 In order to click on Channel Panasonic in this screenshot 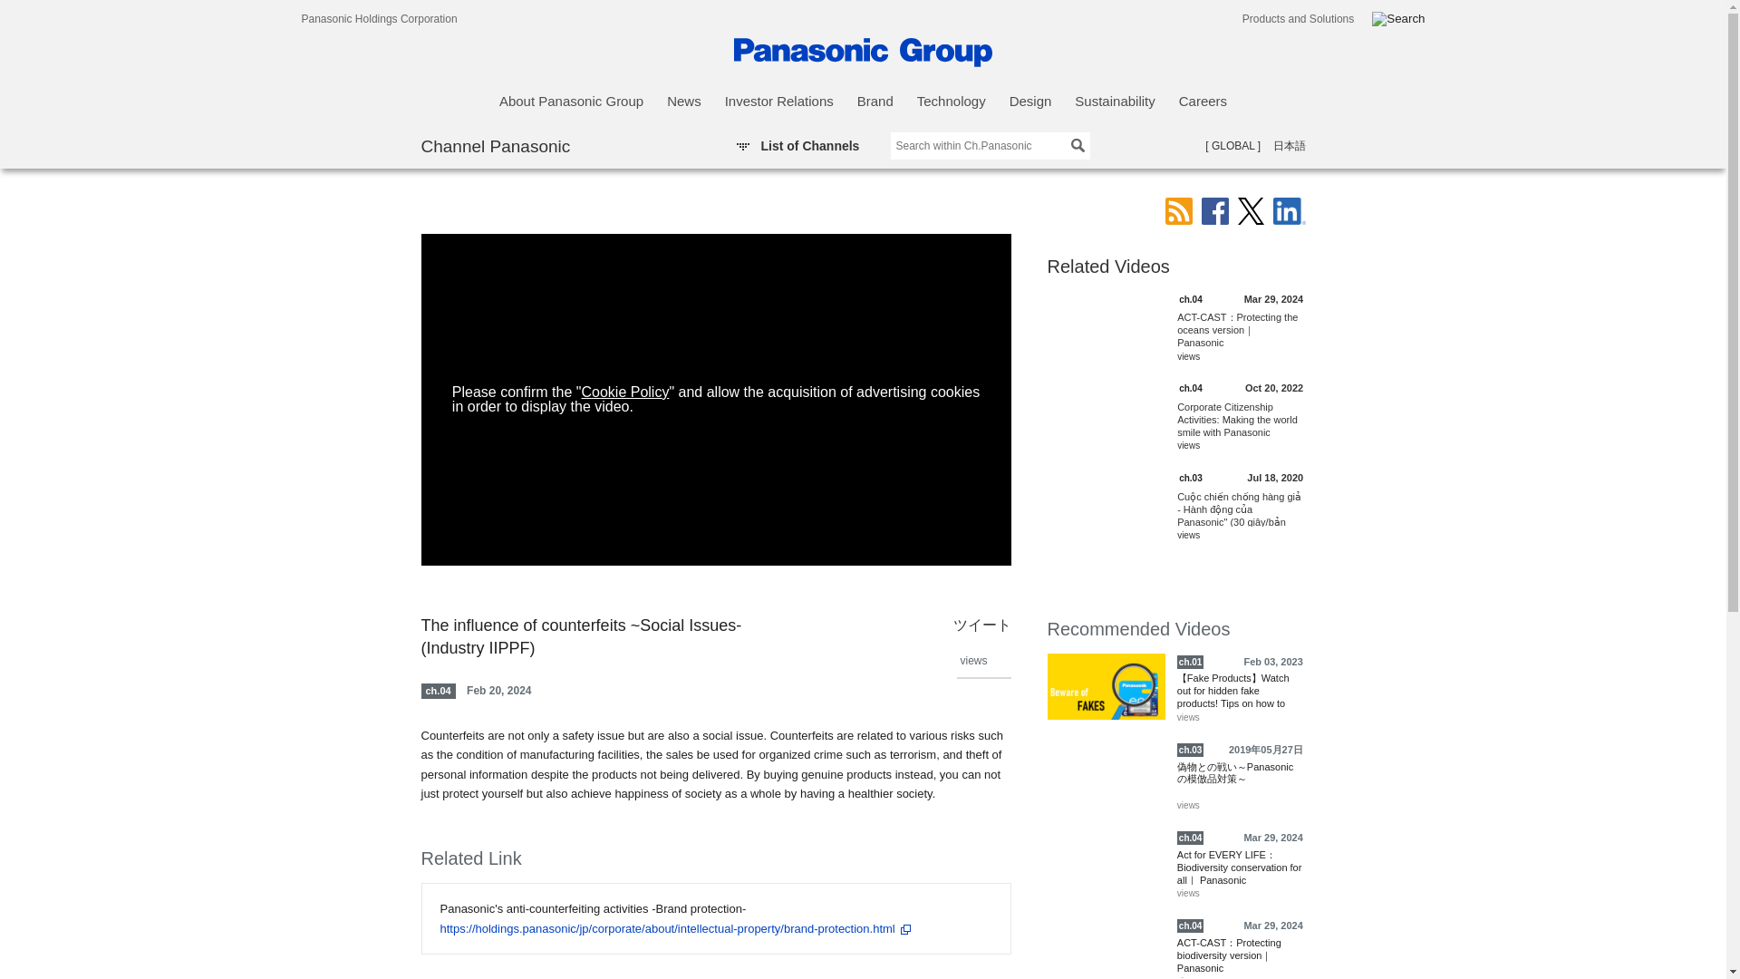, I will do `click(495, 145)`.